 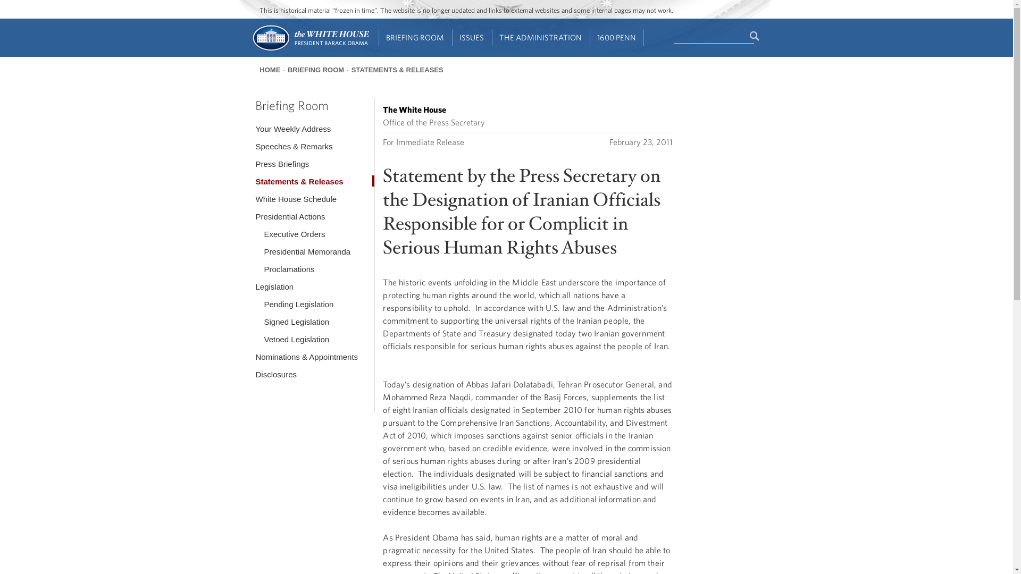 I want to click on Search, so click(x=755, y=36).